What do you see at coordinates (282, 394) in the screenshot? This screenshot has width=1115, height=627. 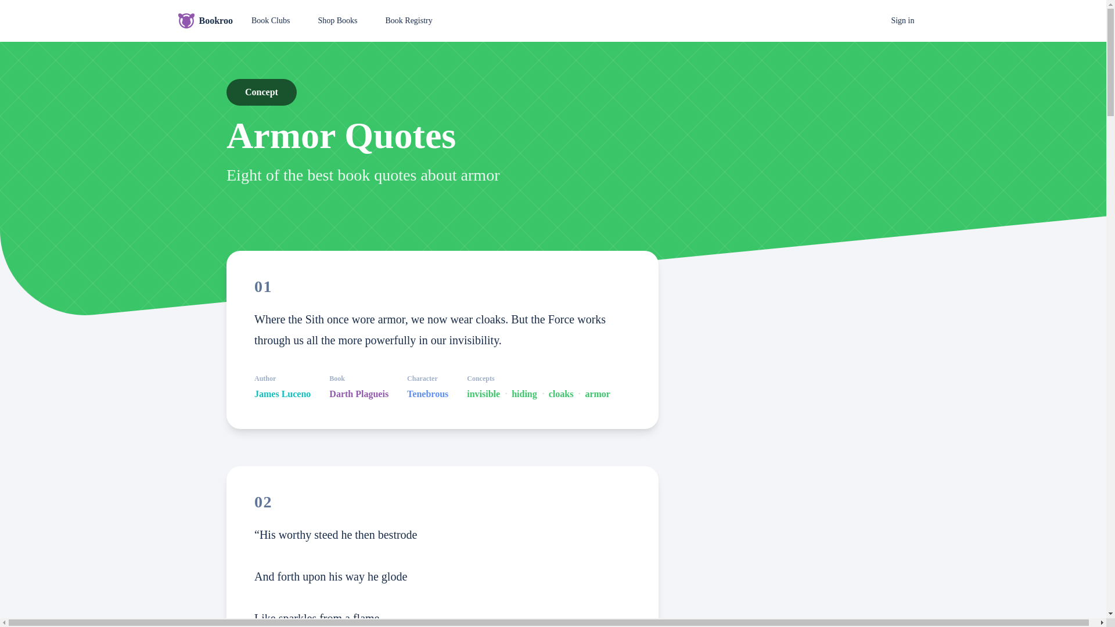 I see `James Luceno` at bounding box center [282, 394].